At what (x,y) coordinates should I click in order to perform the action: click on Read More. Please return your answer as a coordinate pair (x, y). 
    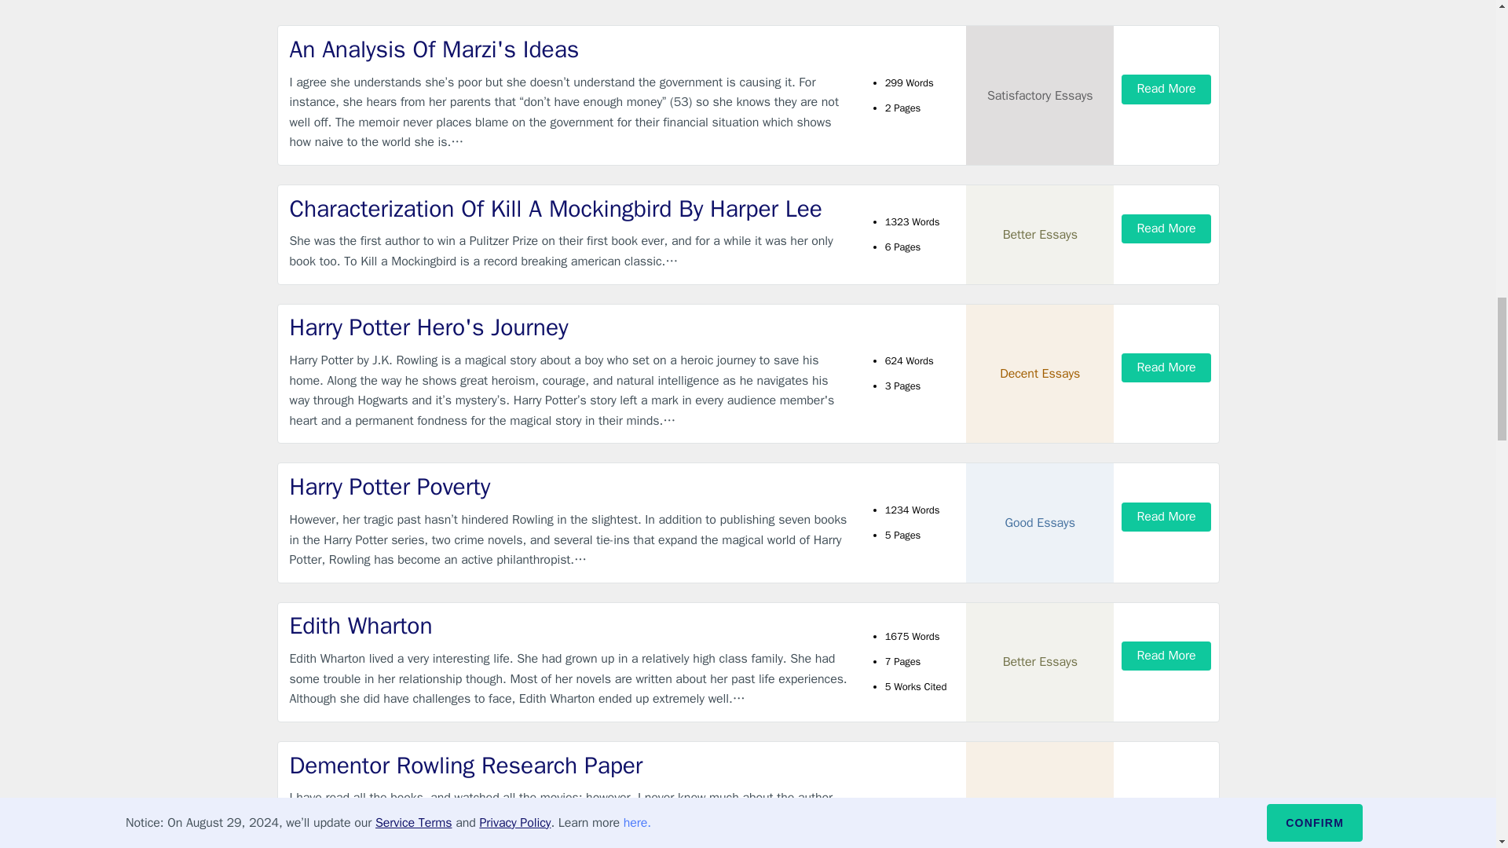
    Looking at the image, I should click on (1166, 835).